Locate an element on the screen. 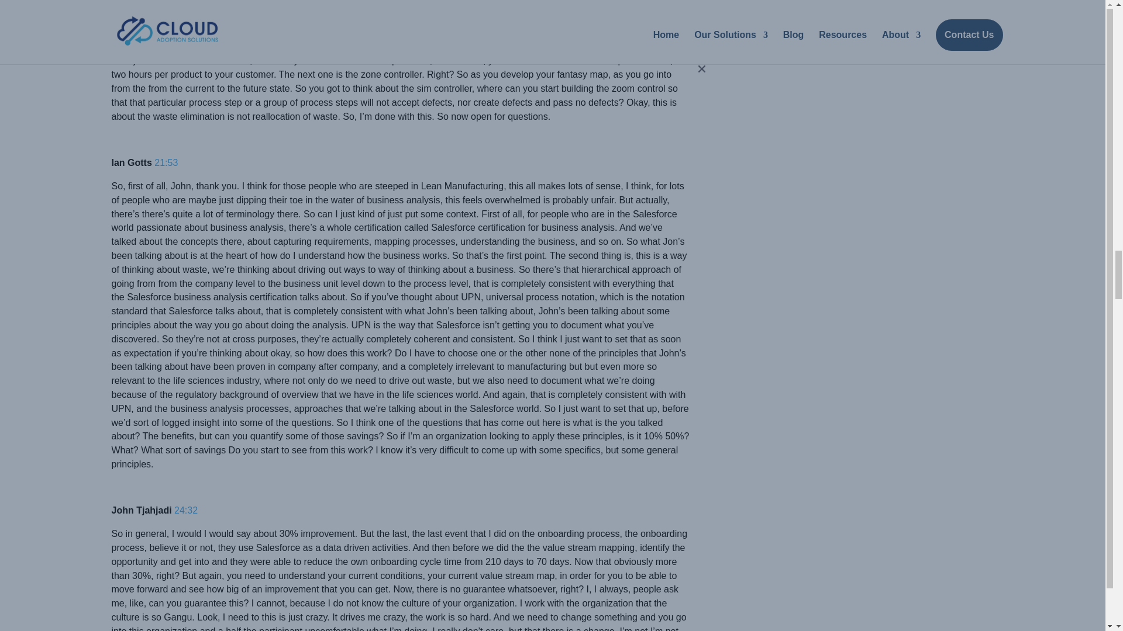 This screenshot has height=631, width=1123. 21:53 is located at coordinates (166, 162).